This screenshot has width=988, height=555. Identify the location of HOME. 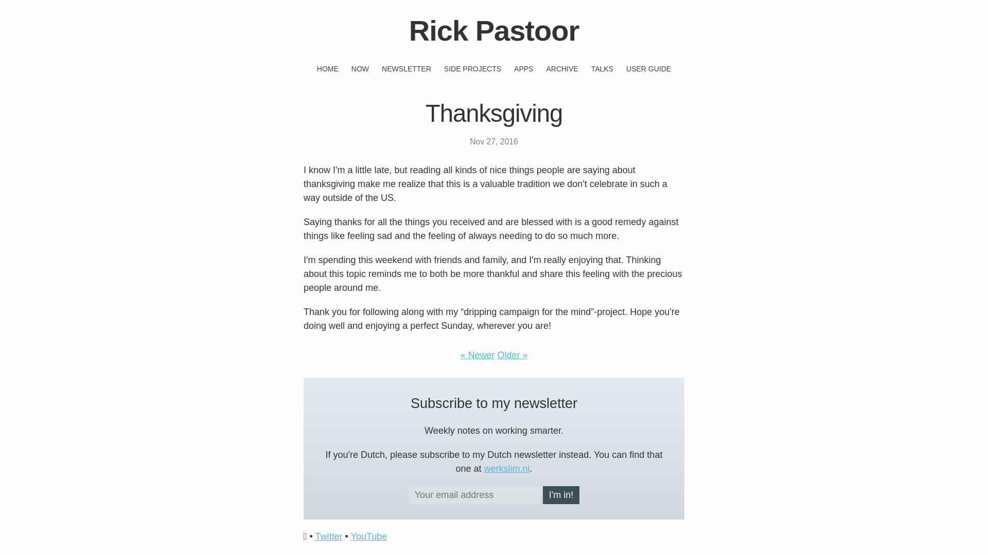
(328, 69).